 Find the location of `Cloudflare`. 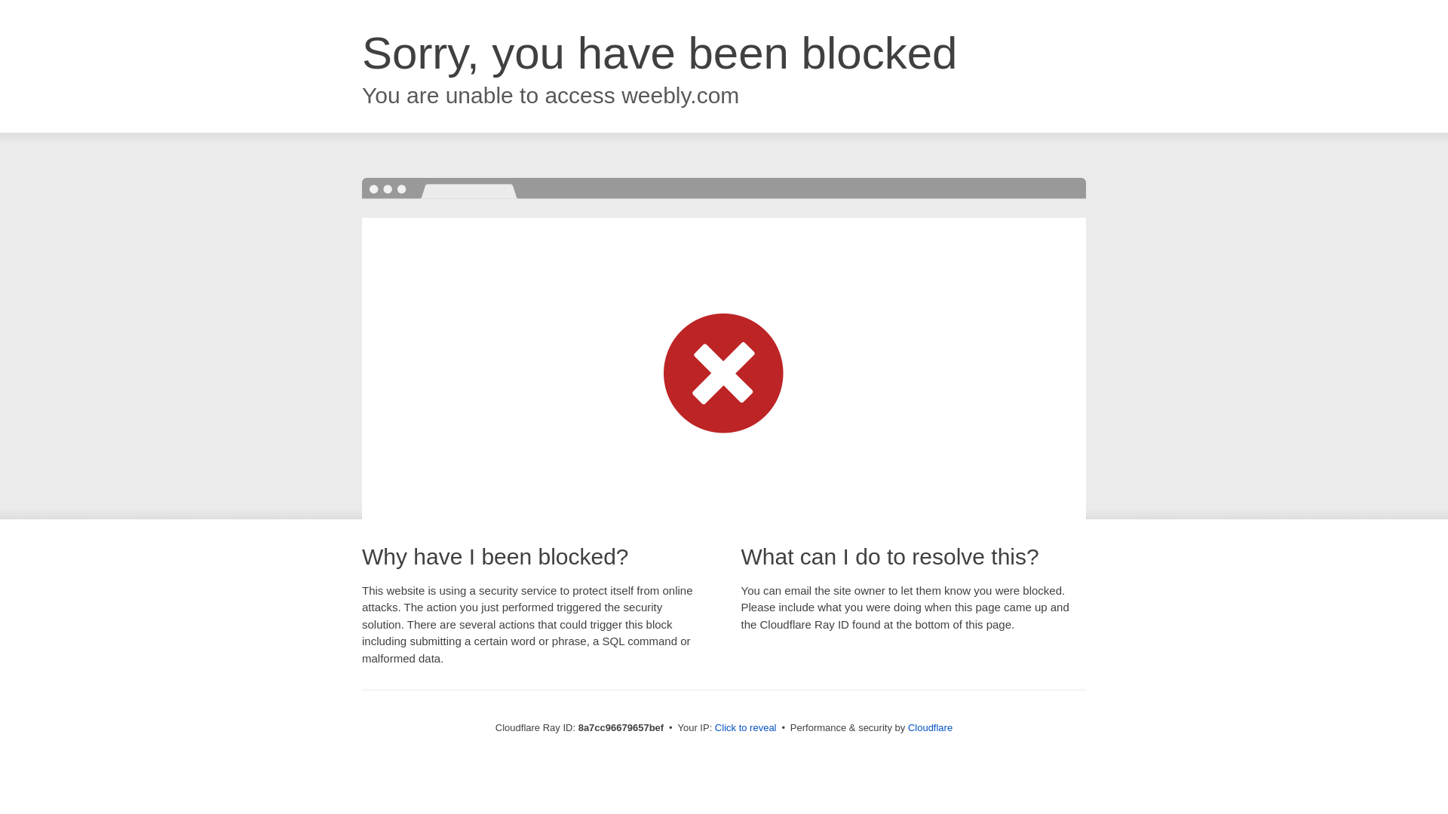

Cloudflare is located at coordinates (930, 727).